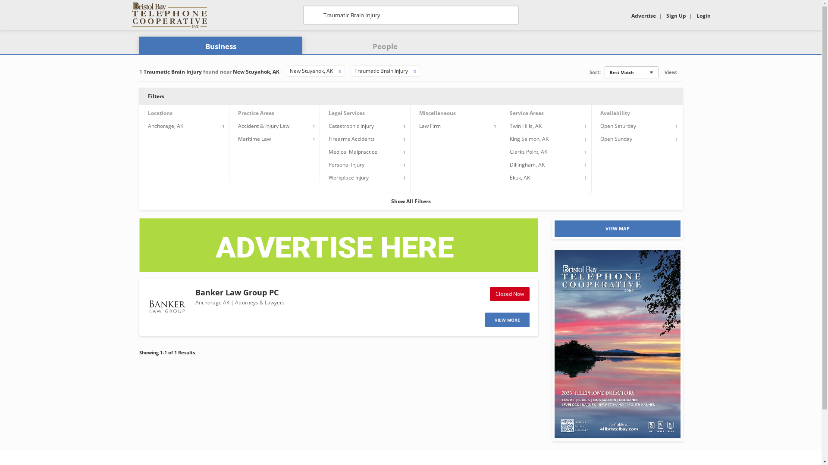 The image size is (828, 465). What do you see at coordinates (254, 139) in the screenshot?
I see `Maritime Law` at bounding box center [254, 139].